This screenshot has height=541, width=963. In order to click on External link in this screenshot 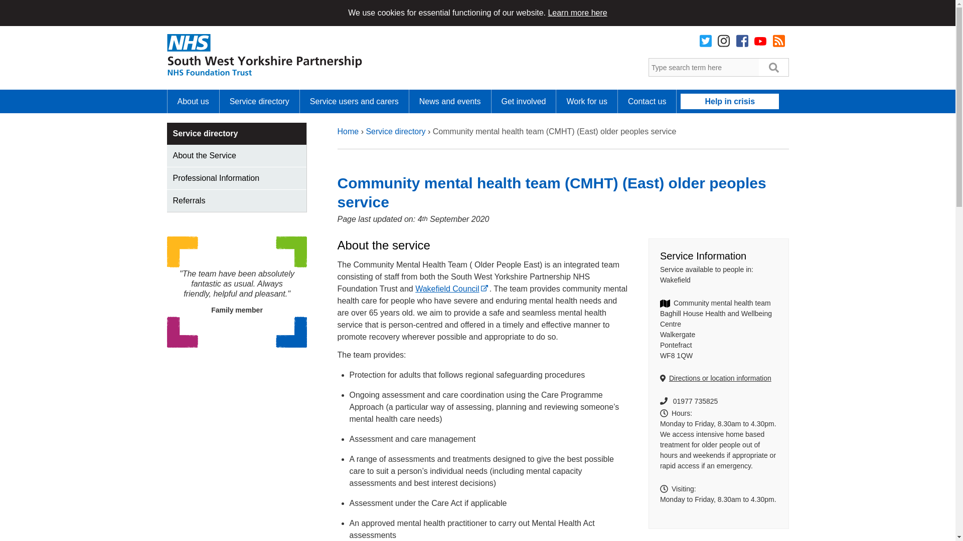, I will do `click(485, 286)`.